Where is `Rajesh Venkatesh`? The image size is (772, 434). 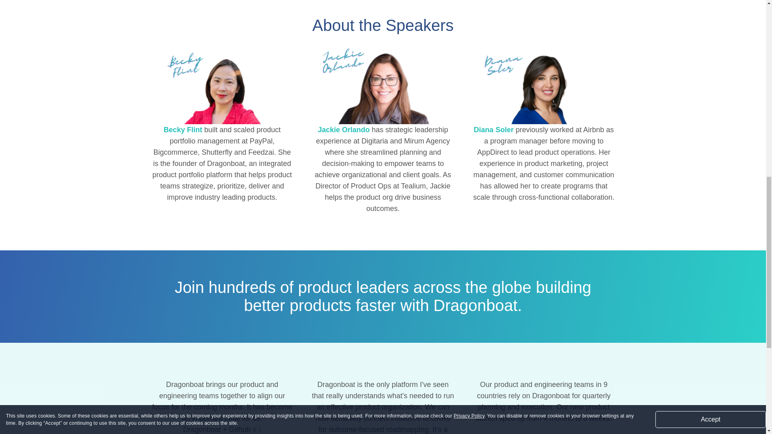
Rajesh Venkatesh is located at coordinates (544, 433).